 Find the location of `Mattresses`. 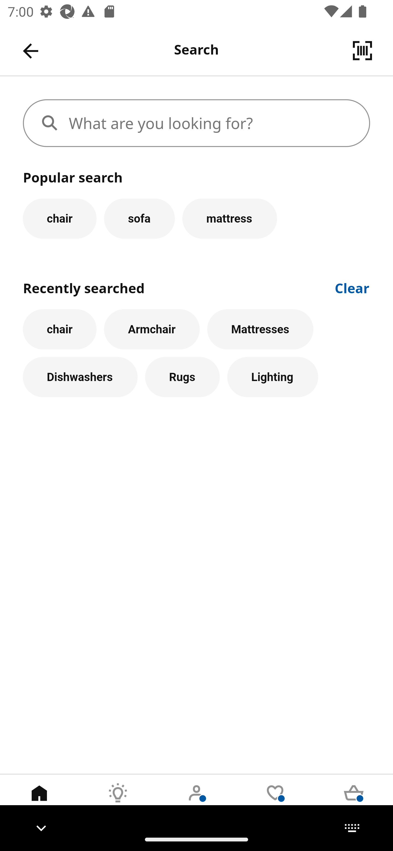

Mattresses is located at coordinates (260, 329).